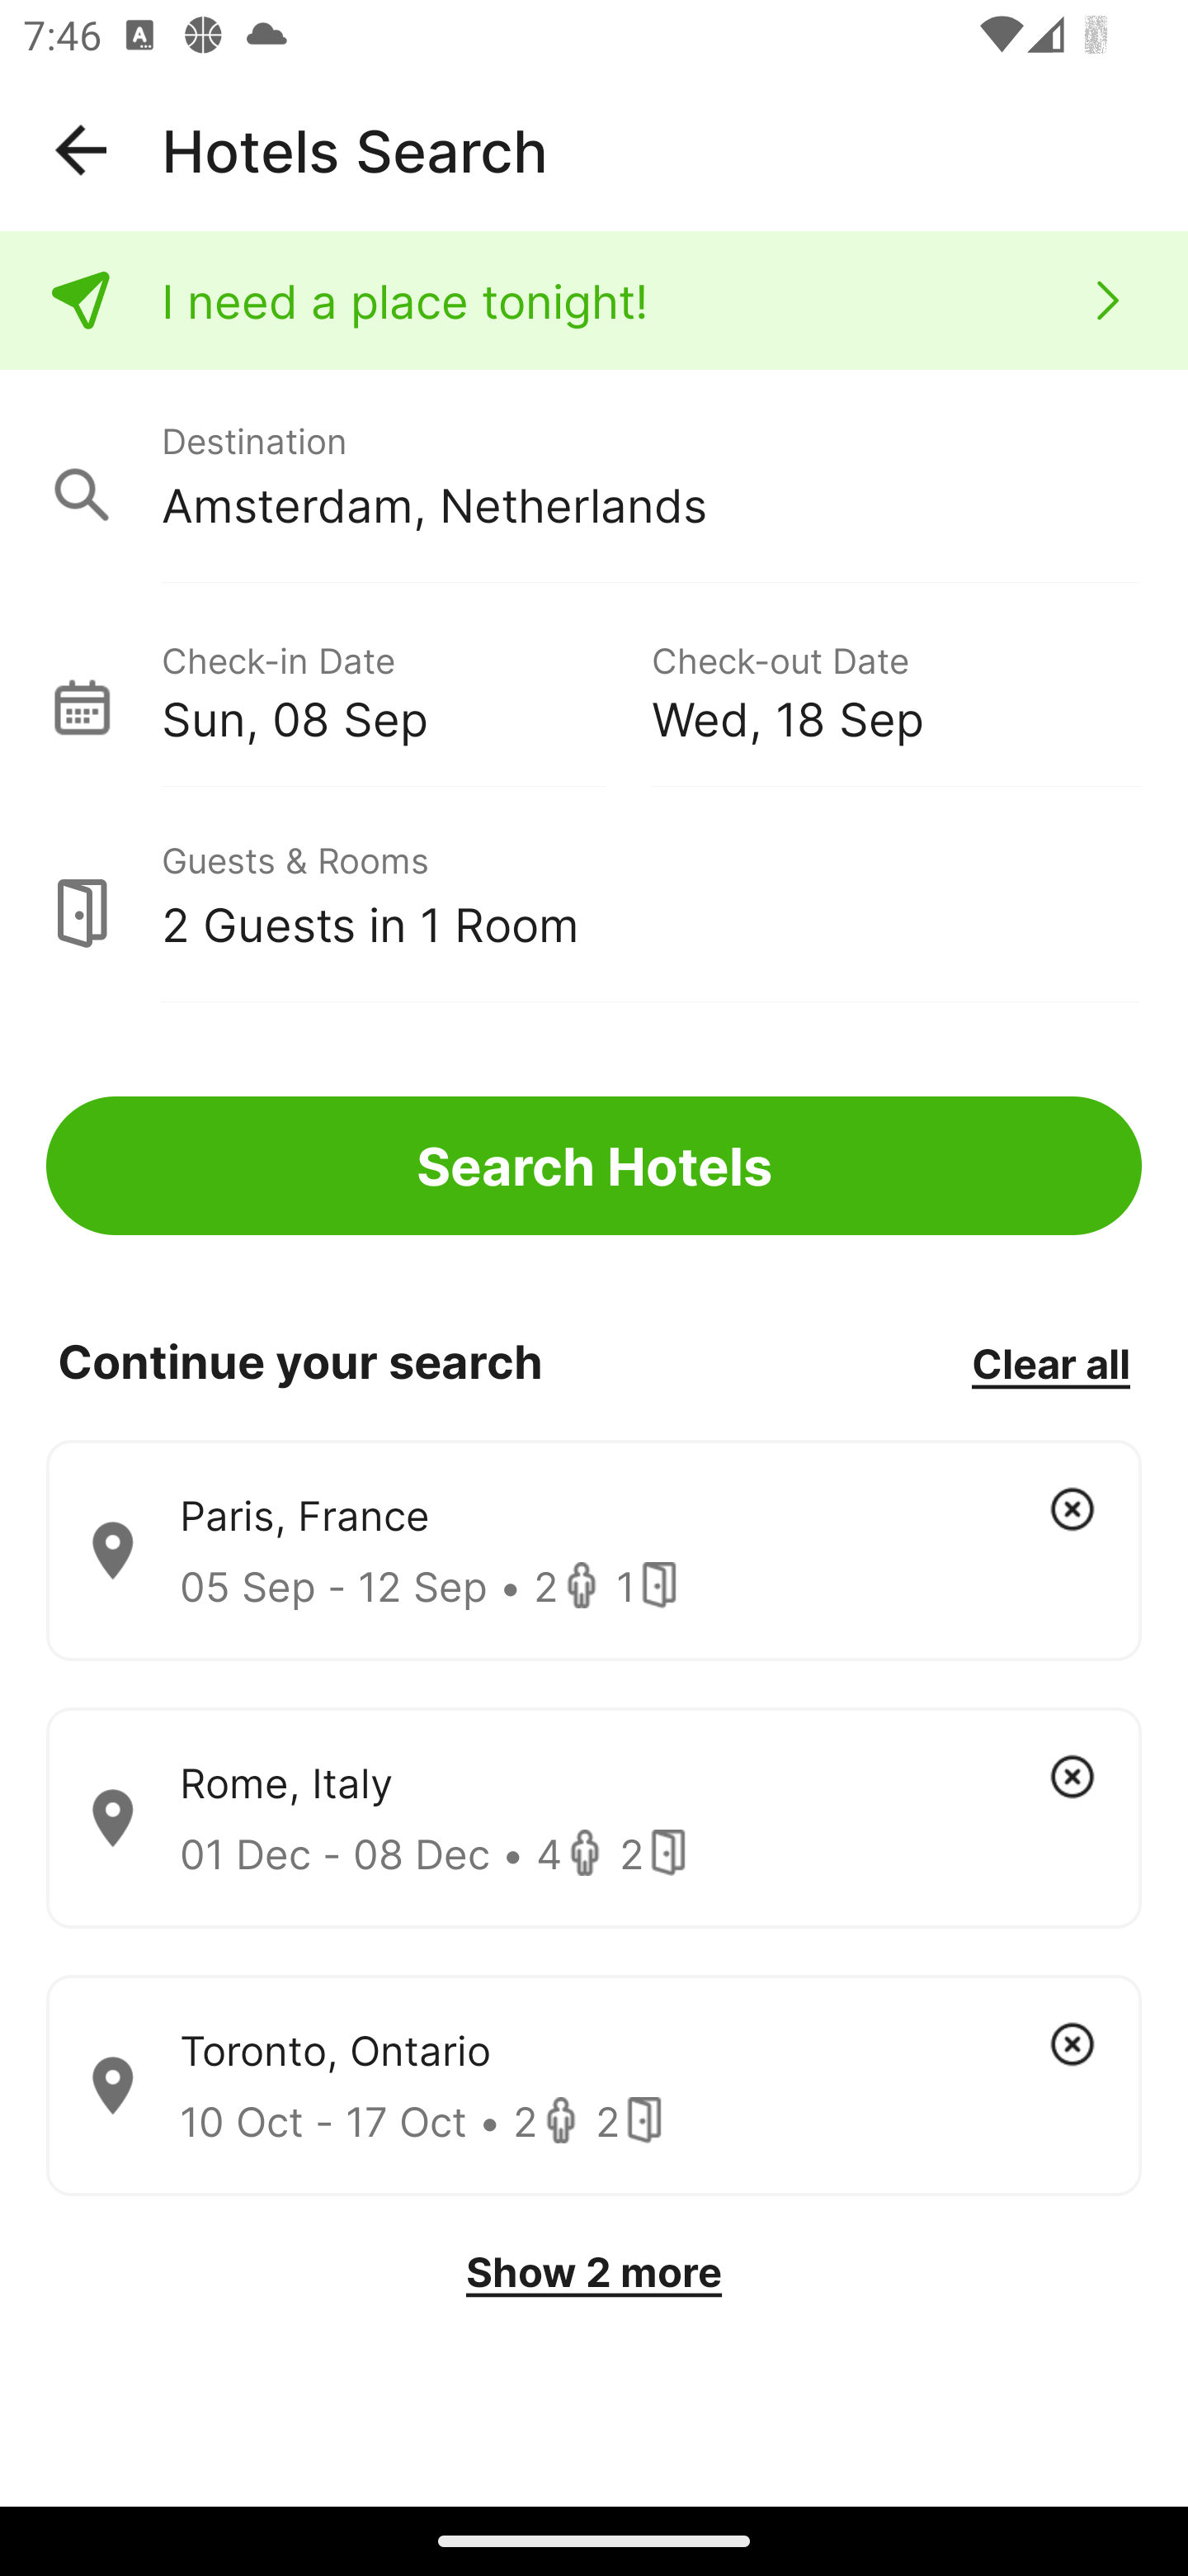 The width and height of the screenshot is (1188, 2576). What do you see at coordinates (594, 2272) in the screenshot?
I see `Show 2 more` at bounding box center [594, 2272].